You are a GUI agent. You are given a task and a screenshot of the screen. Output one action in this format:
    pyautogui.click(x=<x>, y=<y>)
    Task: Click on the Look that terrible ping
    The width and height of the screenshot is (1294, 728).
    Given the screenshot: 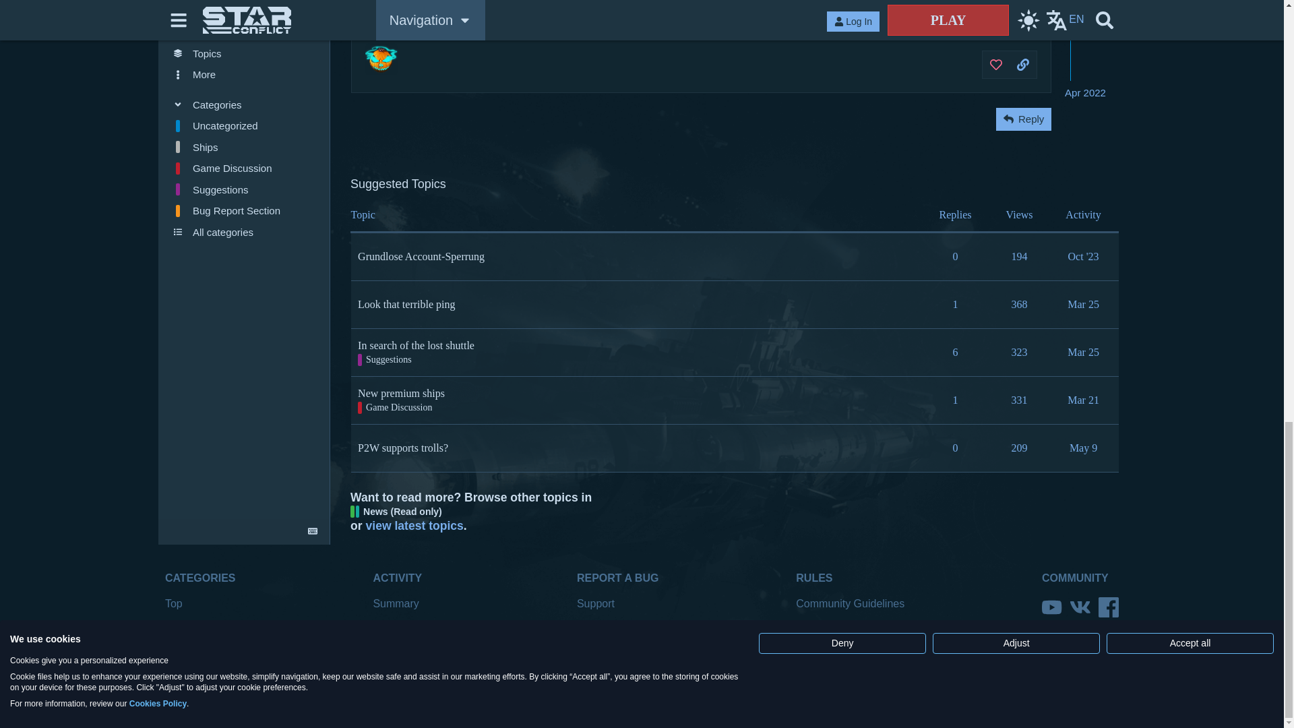 What is the action you would take?
    pyautogui.click(x=406, y=304)
    